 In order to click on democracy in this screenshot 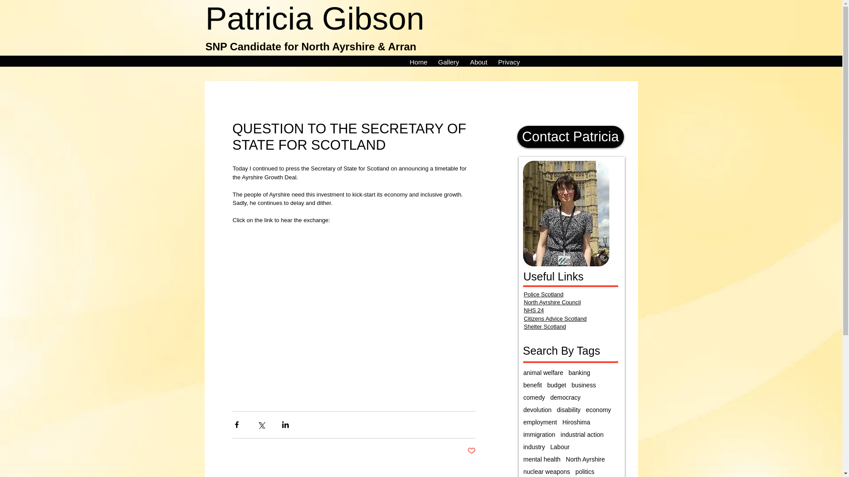, I will do `click(565, 397)`.